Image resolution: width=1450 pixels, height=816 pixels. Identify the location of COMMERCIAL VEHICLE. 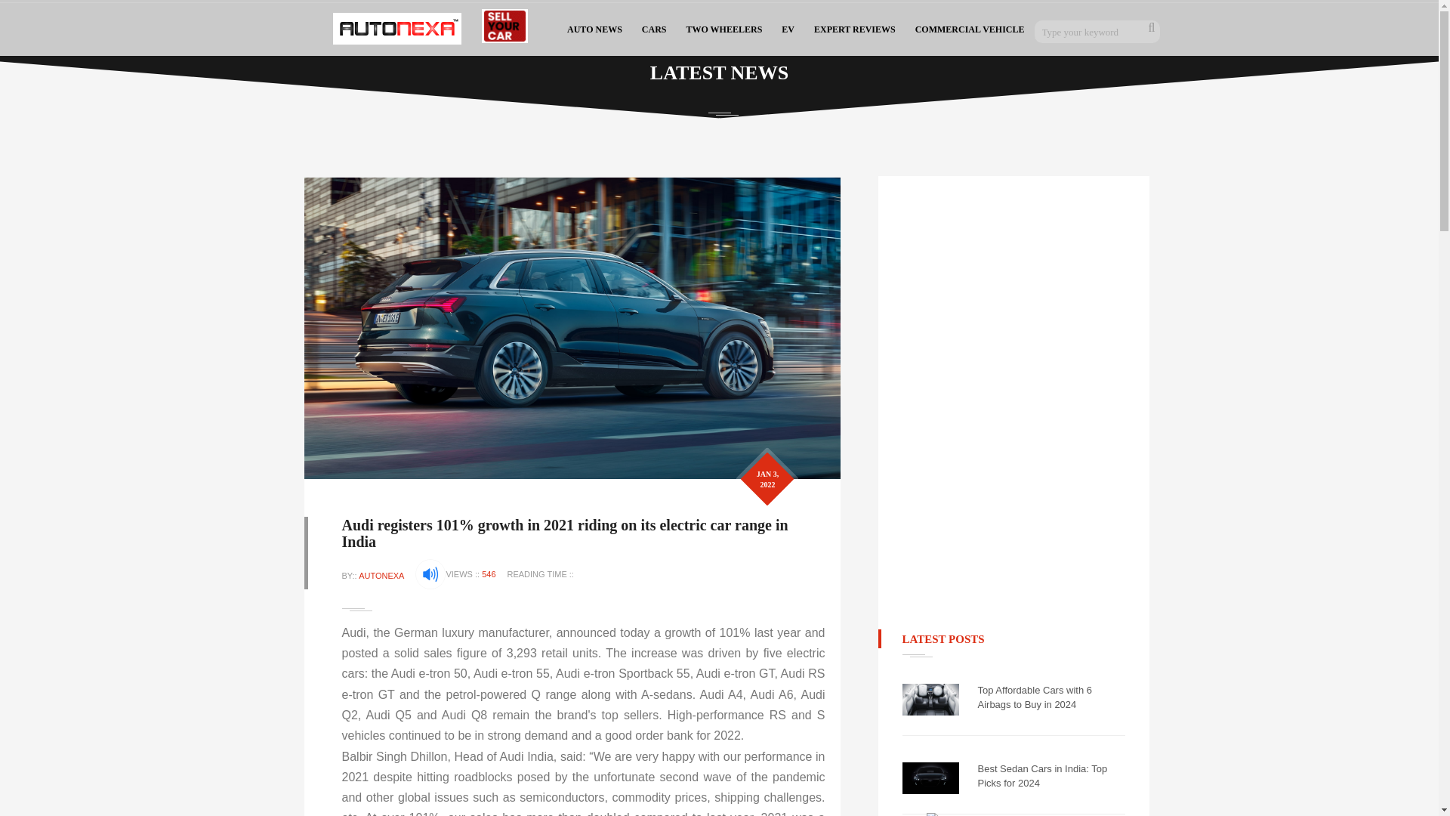
(970, 28).